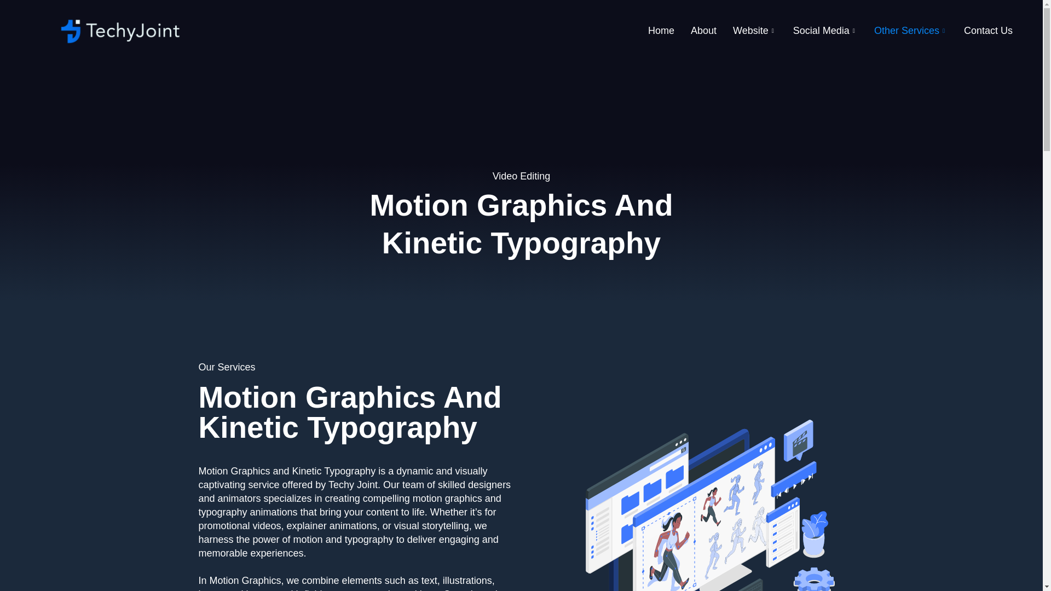 This screenshot has height=591, width=1051. What do you see at coordinates (911, 31) in the screenshot?
I see `Other Services` at bounding box center [911, 31].